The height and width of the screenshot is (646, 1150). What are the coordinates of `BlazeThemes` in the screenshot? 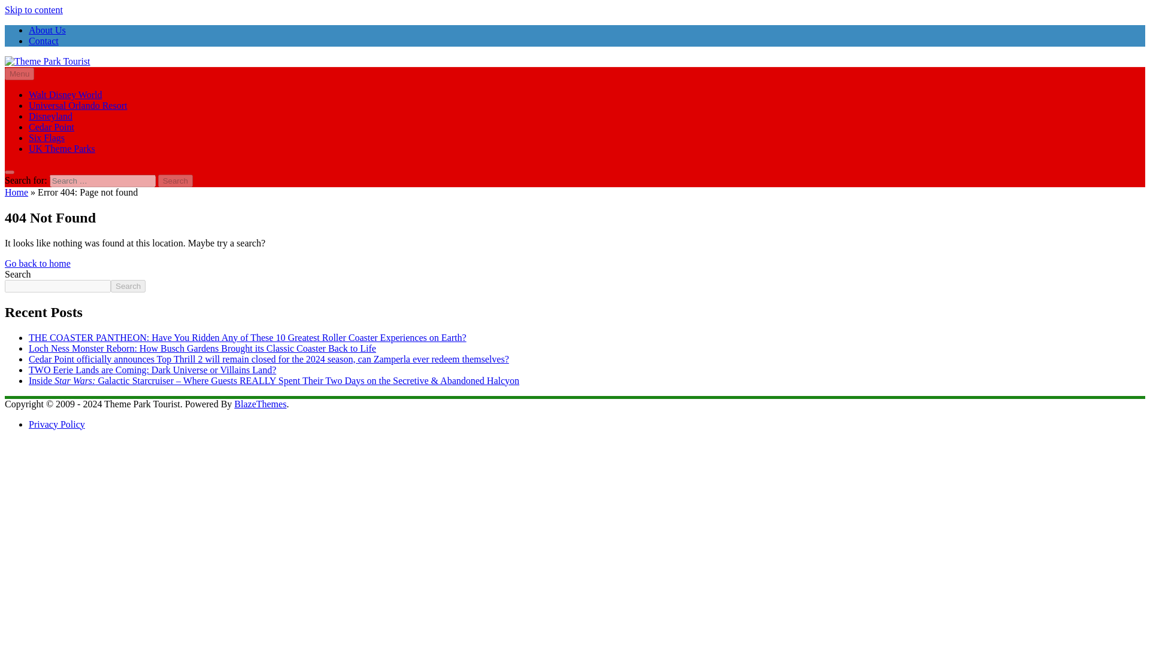 It's located at (260, 404).